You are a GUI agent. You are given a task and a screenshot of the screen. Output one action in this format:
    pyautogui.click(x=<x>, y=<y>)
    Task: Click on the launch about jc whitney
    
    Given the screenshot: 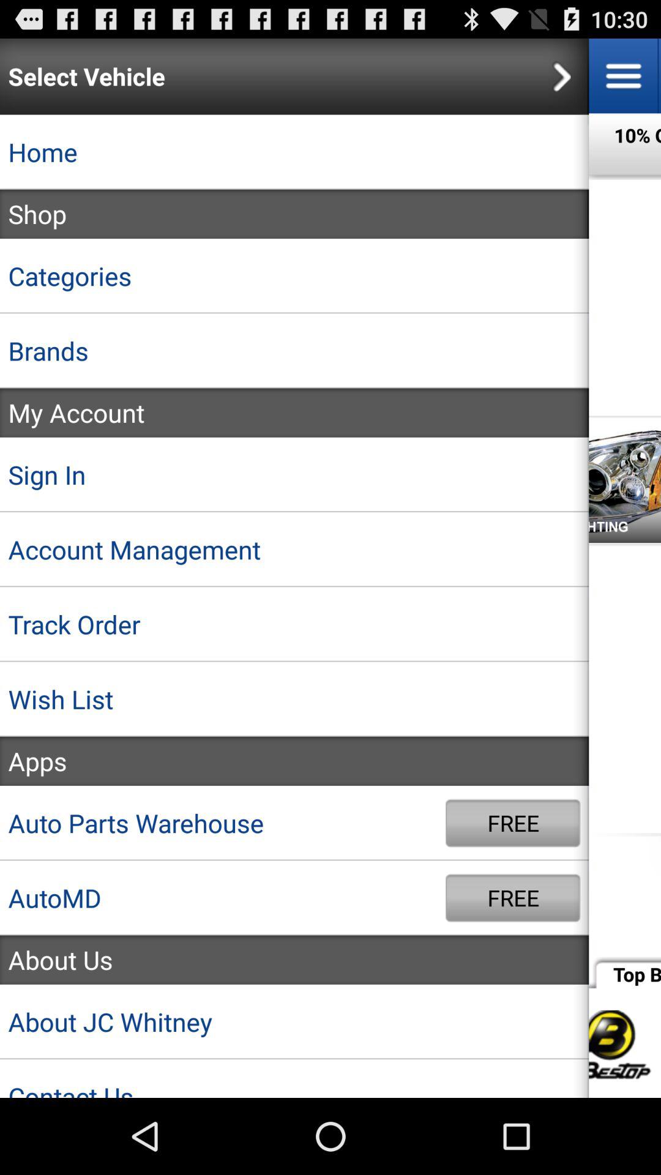 What is the action you would take?
    pyautogui.click(x=294, y=1022)
    